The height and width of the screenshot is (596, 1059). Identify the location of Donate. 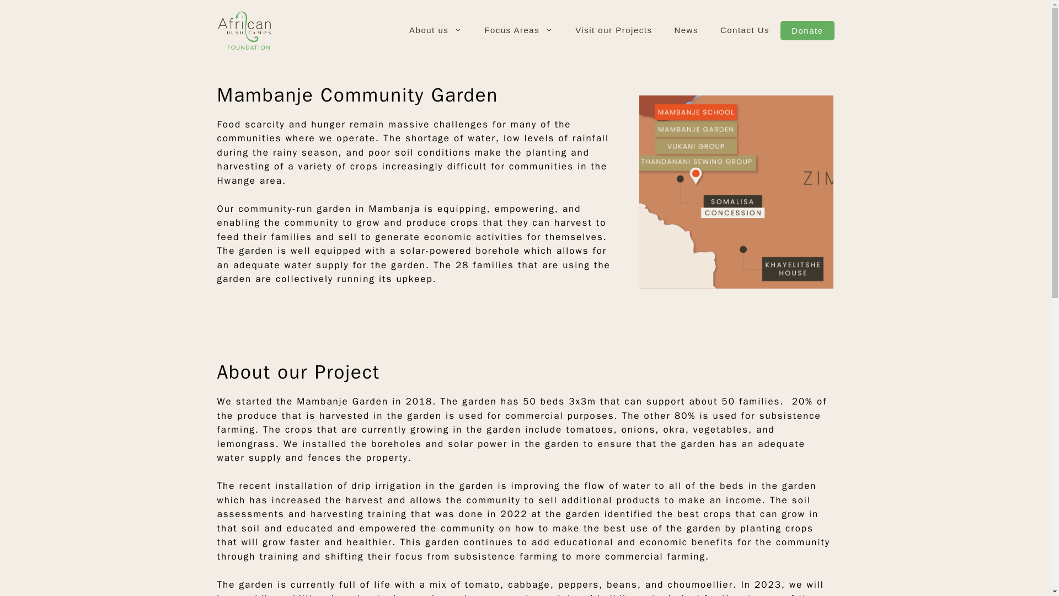
(807, 30).